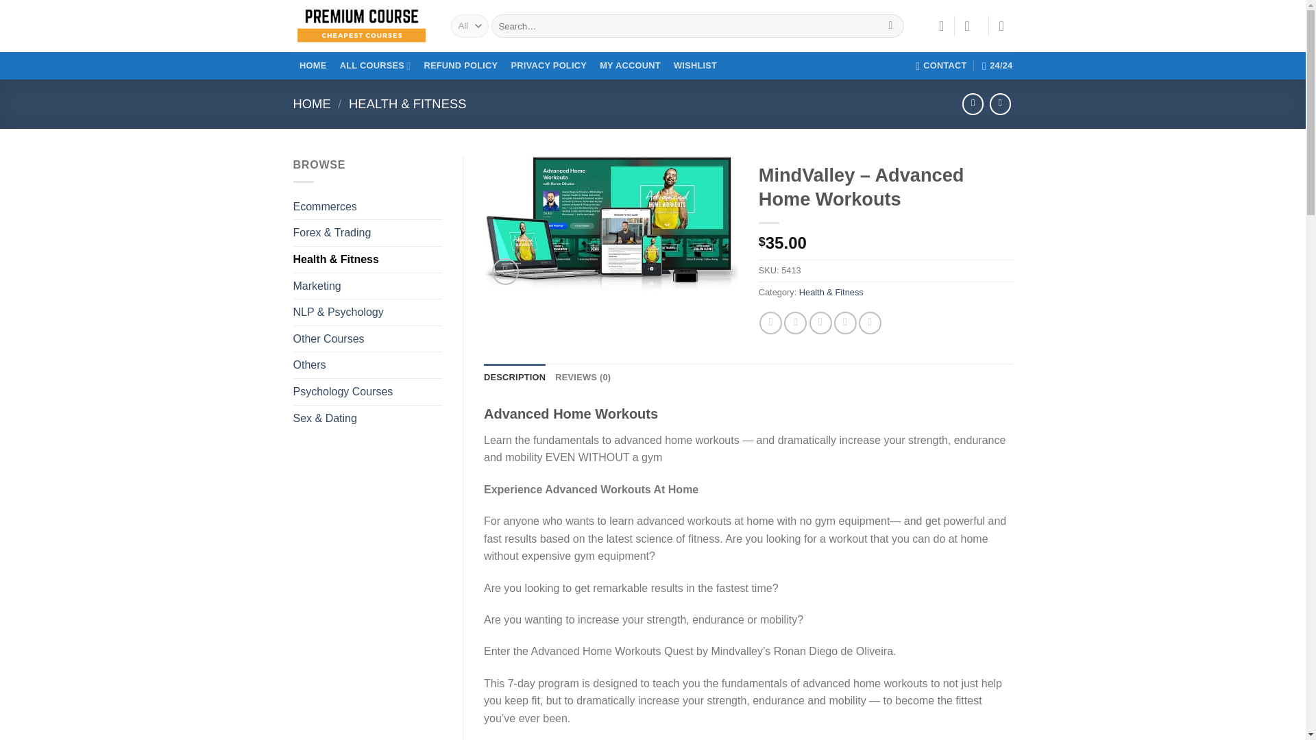 Image resolution: width=1316 pixels, height=740 pixels. I want to click on MY ACCOUNT, so click(630, 66).